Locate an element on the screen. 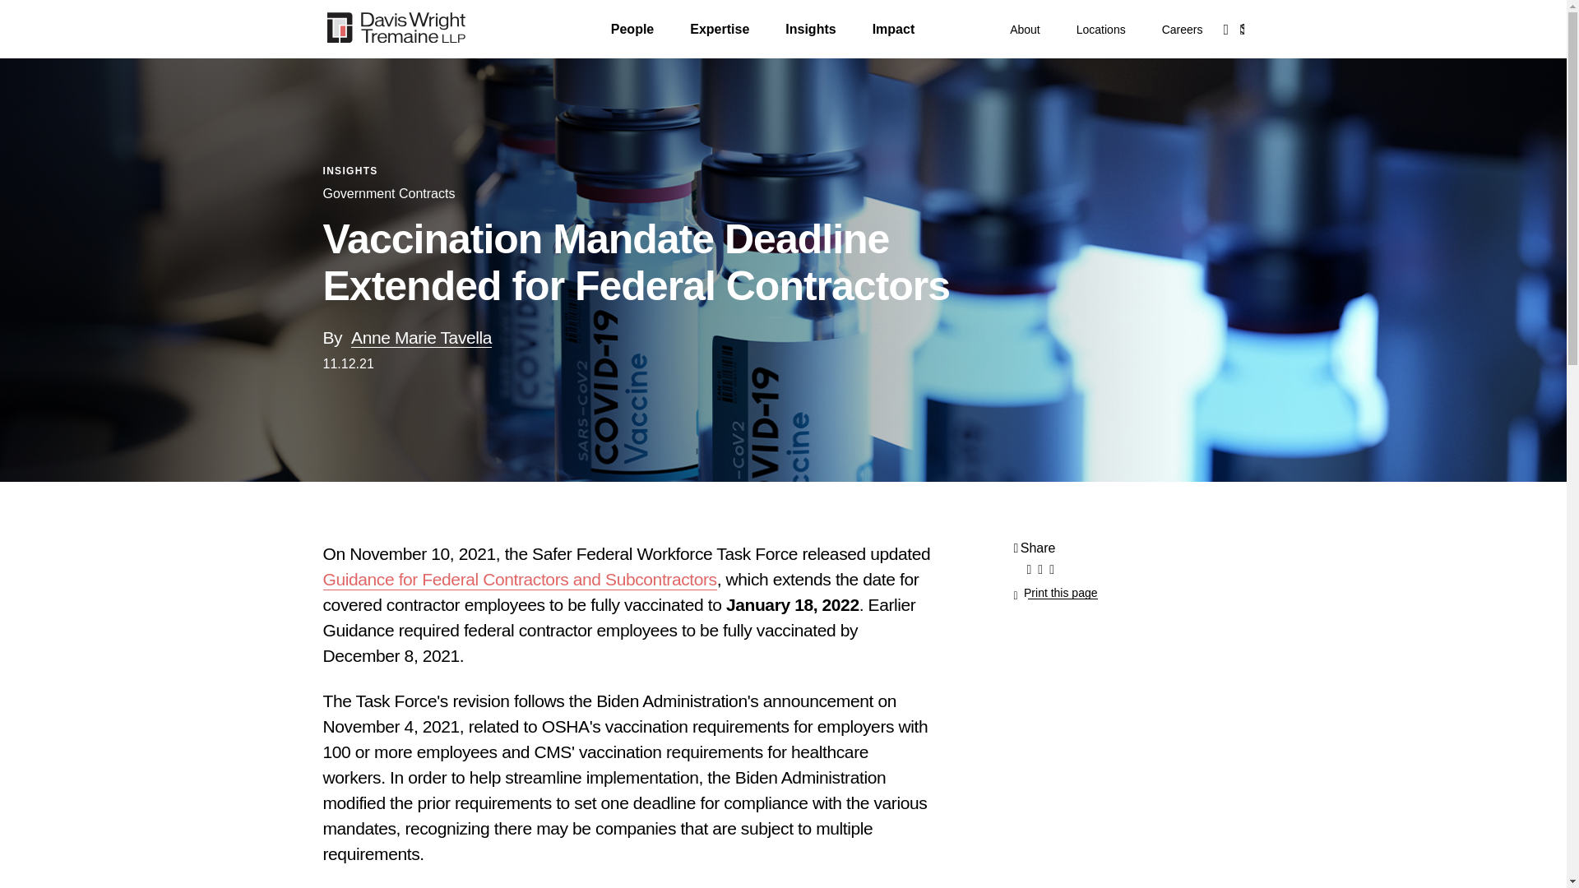 The width and height of the screenshot is (1579, 888). Government Contracts is located at coordinates (388, 194).